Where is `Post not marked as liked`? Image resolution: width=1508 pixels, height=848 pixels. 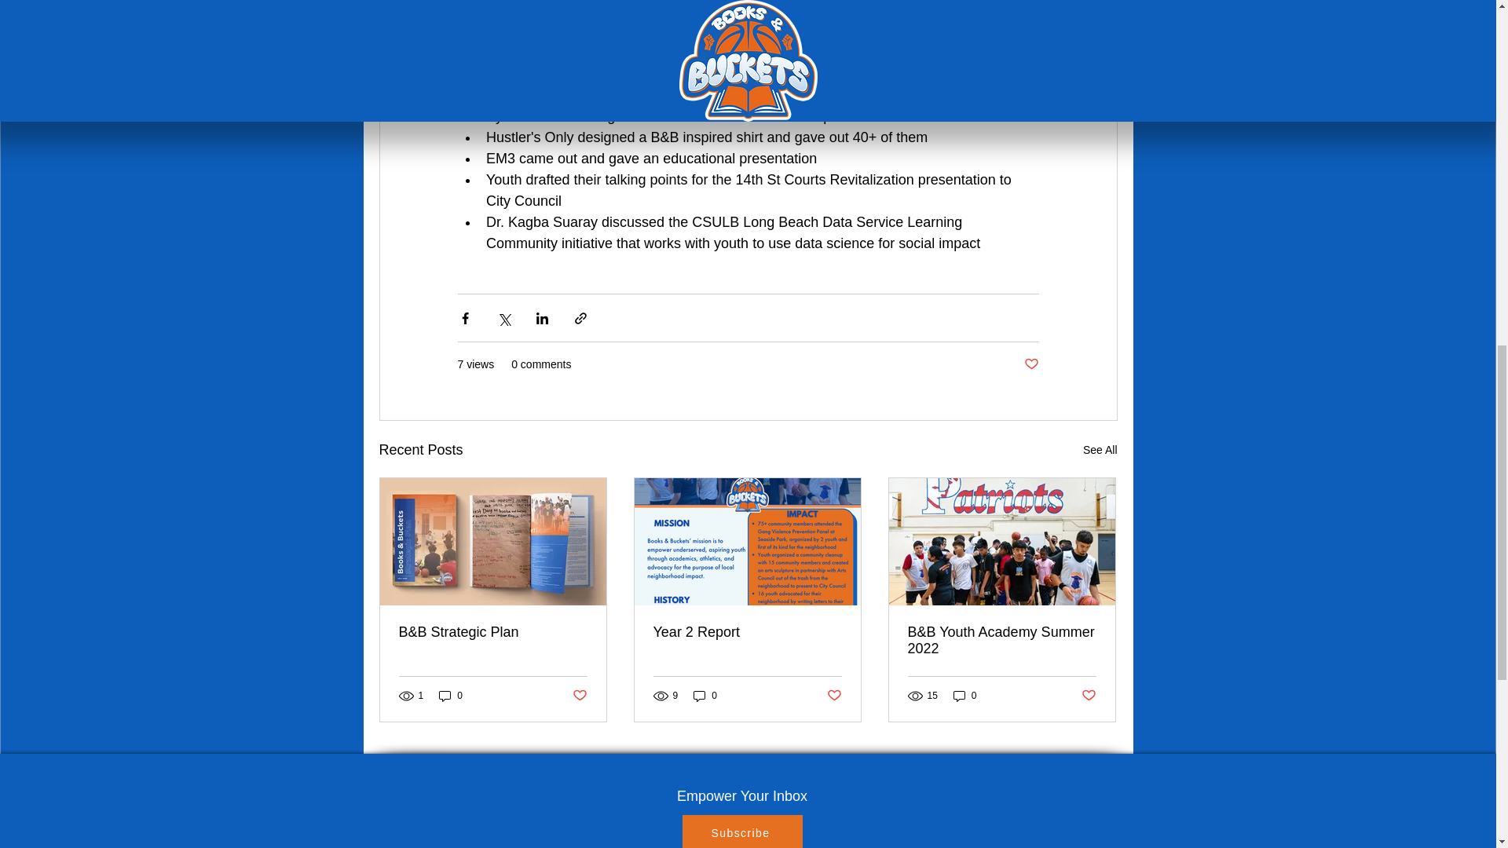 Post not marked as liked is located at coordinates (1089, 696).